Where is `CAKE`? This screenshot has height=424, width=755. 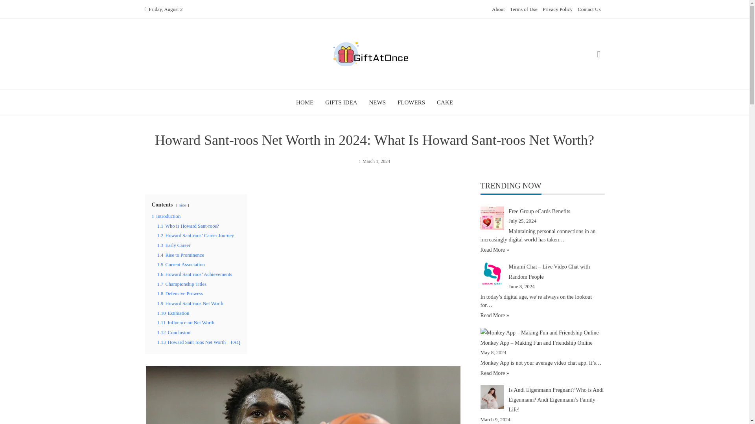 CAKE is located at coordinates (445, 102).